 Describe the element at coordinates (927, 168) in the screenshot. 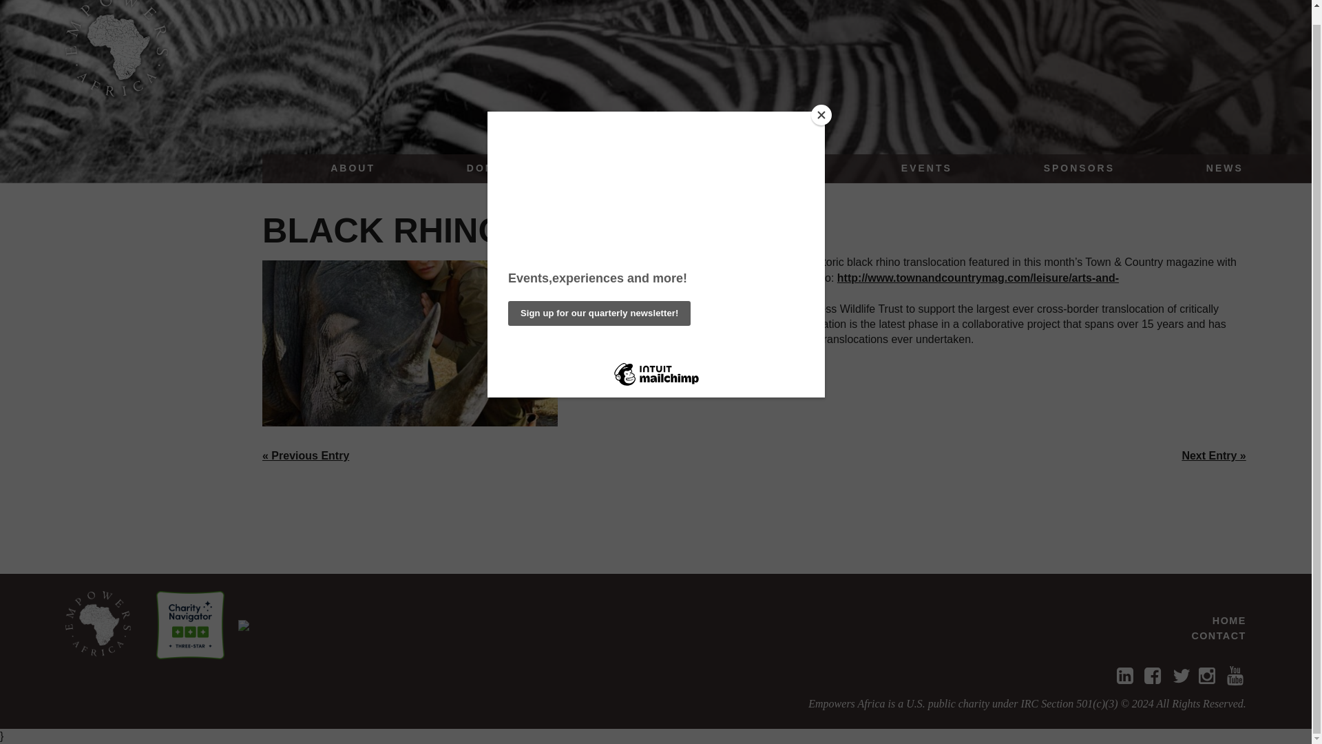

I see `EVENTS` at that location.